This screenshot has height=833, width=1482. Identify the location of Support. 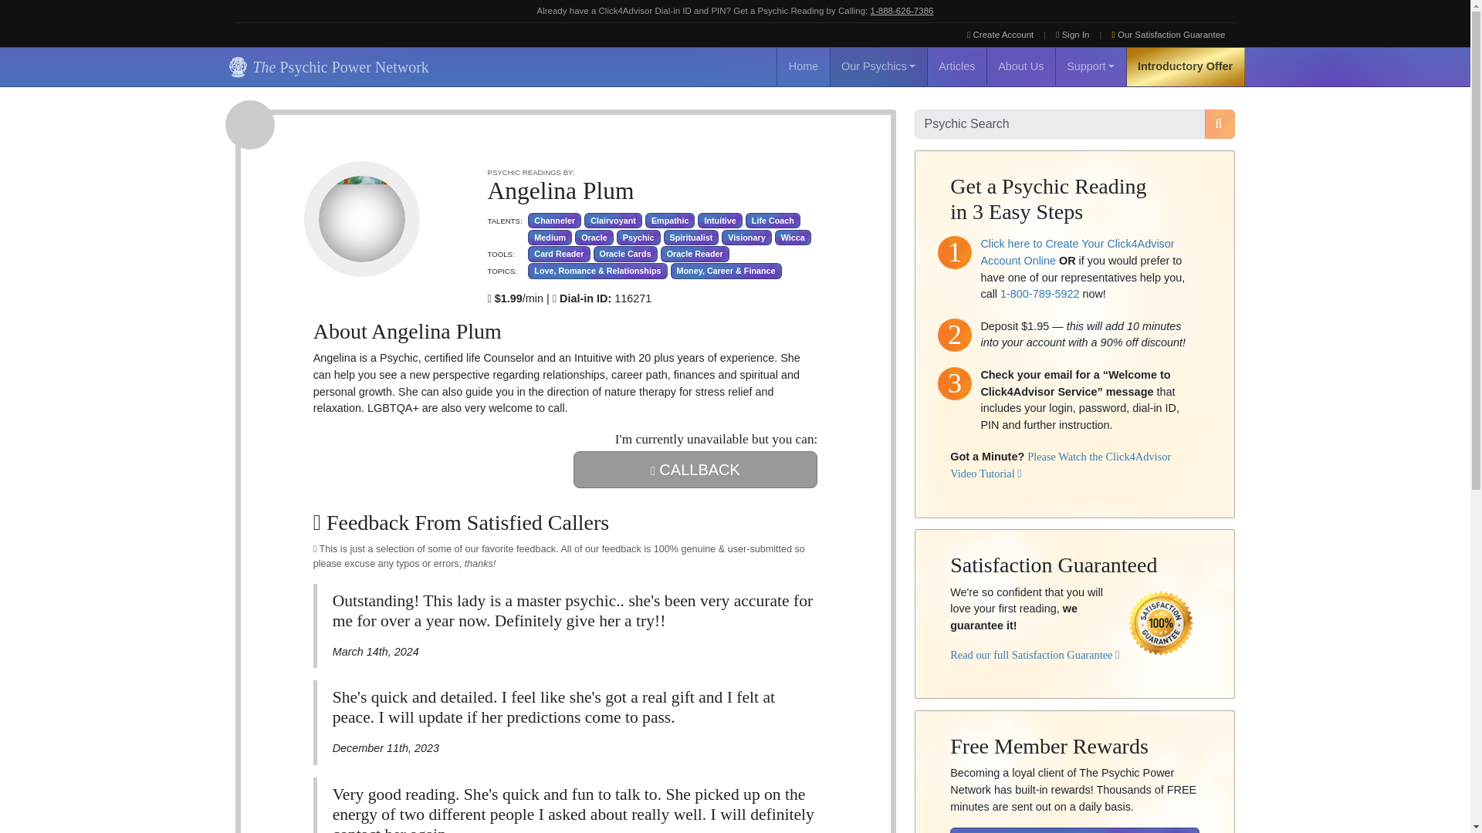
(1091, 66).